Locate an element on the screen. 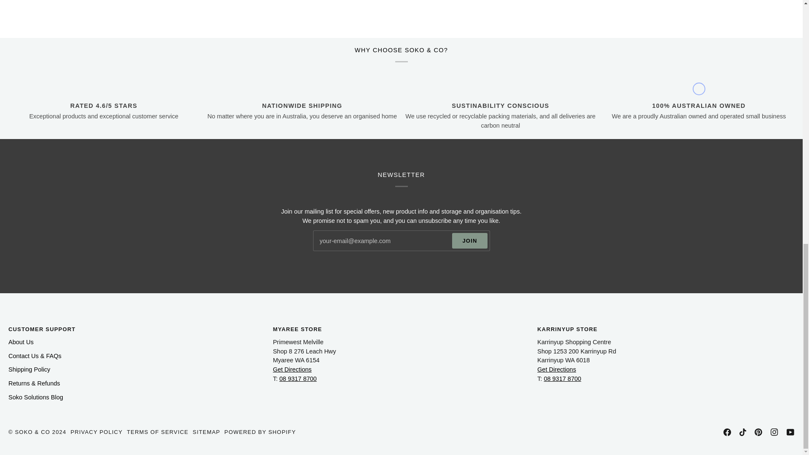  Instagram is located at coordinates (774, 432).